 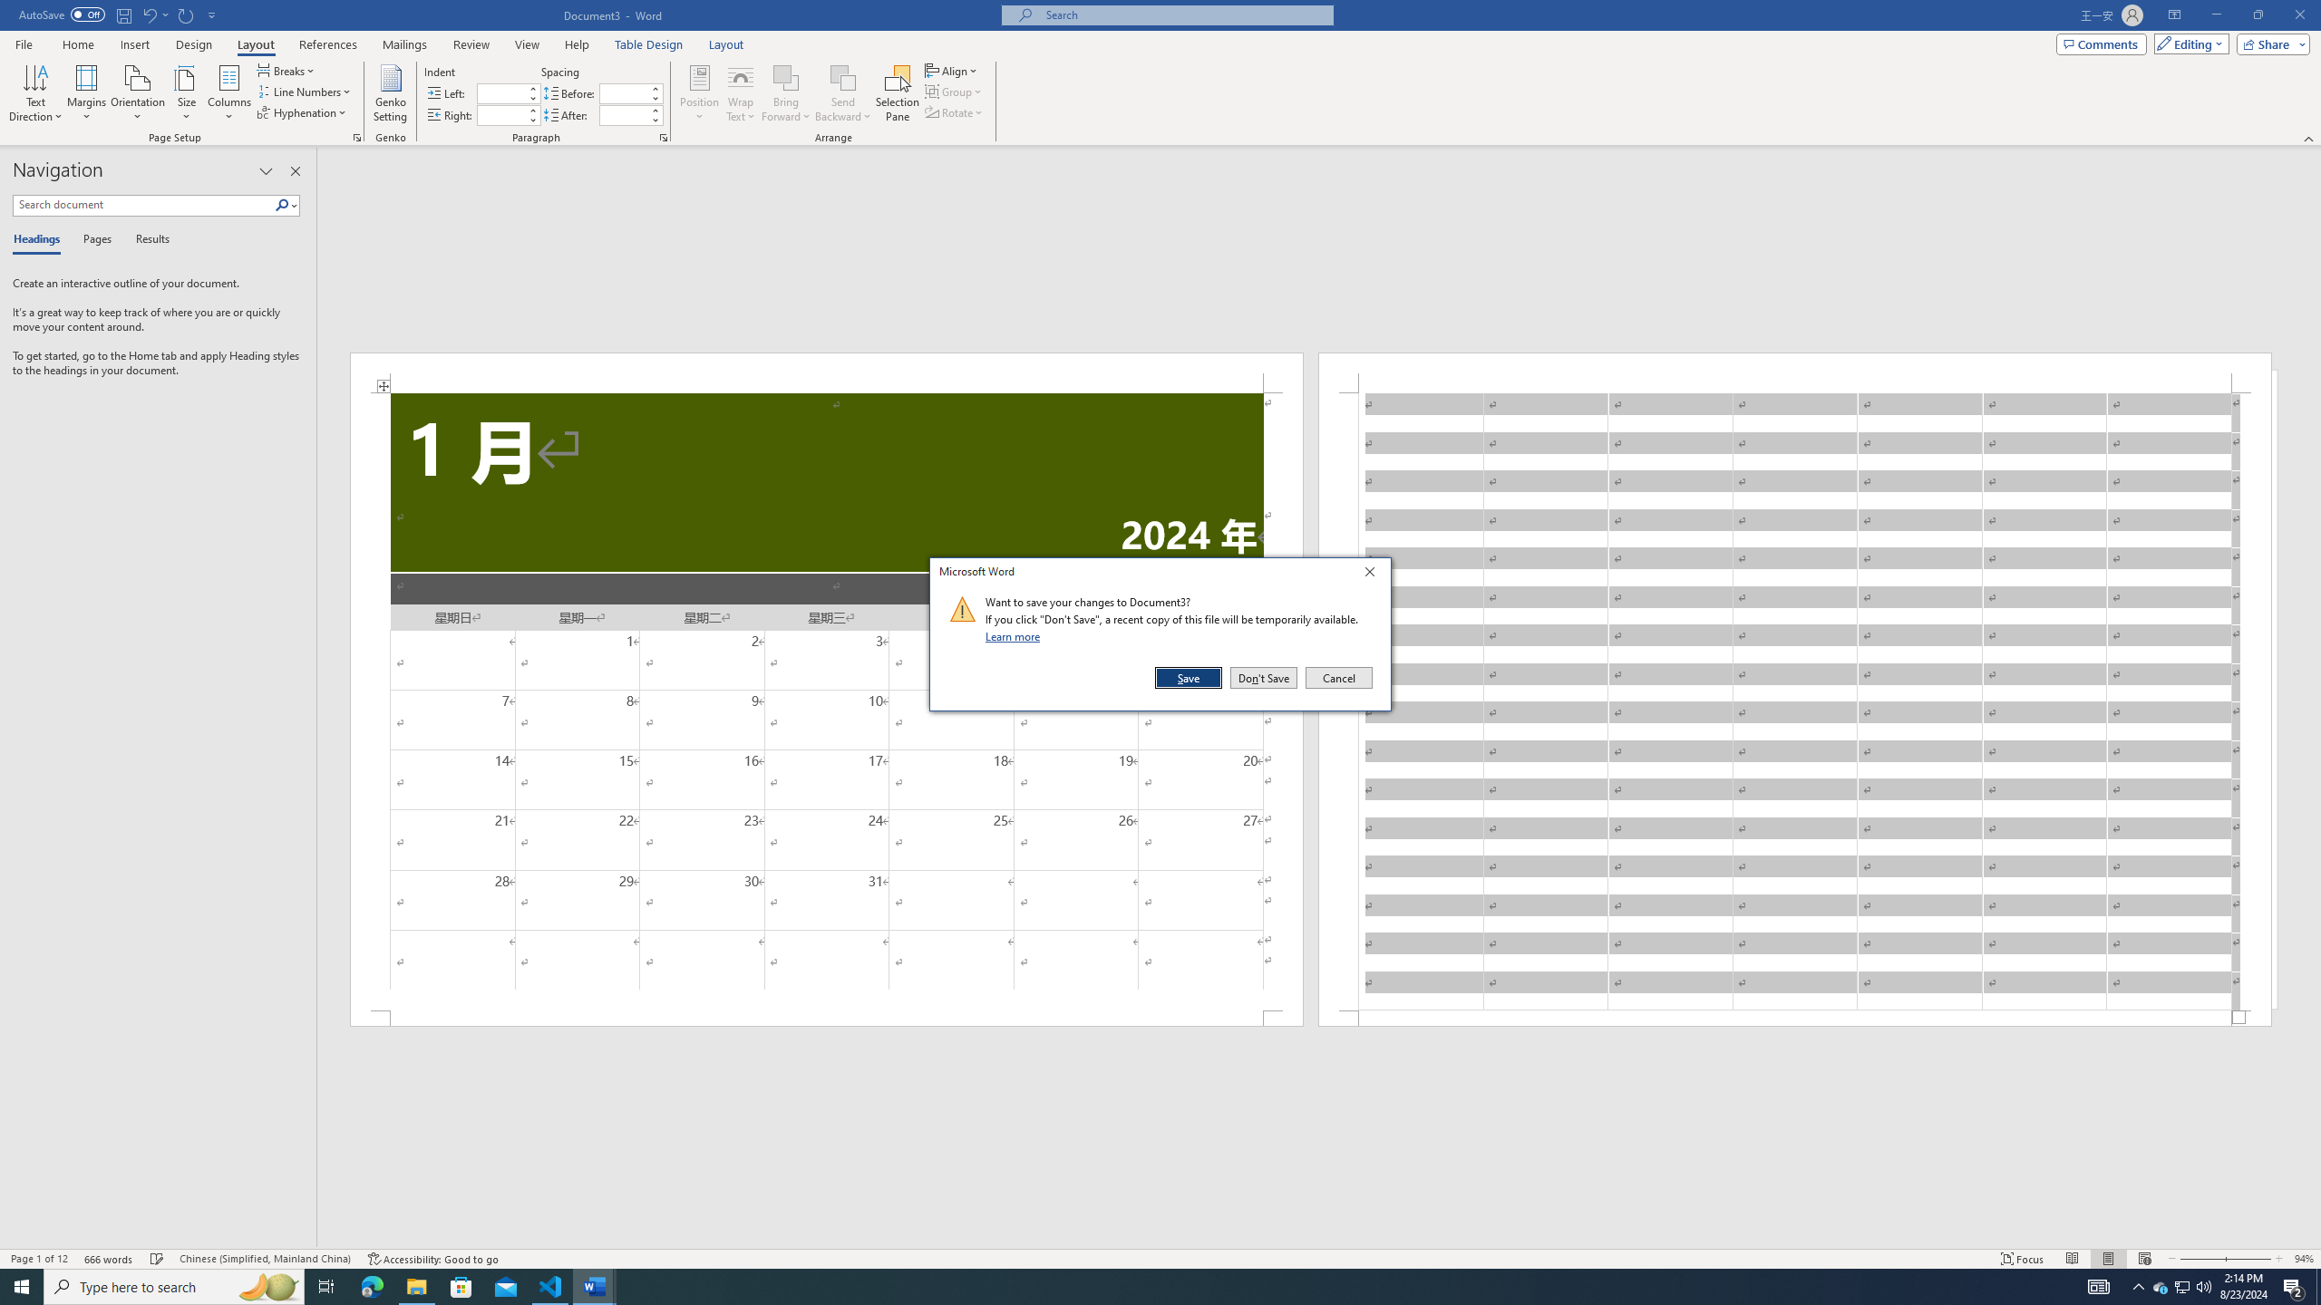 I want to click on Selection Pane..., so click(x=898, y=93).